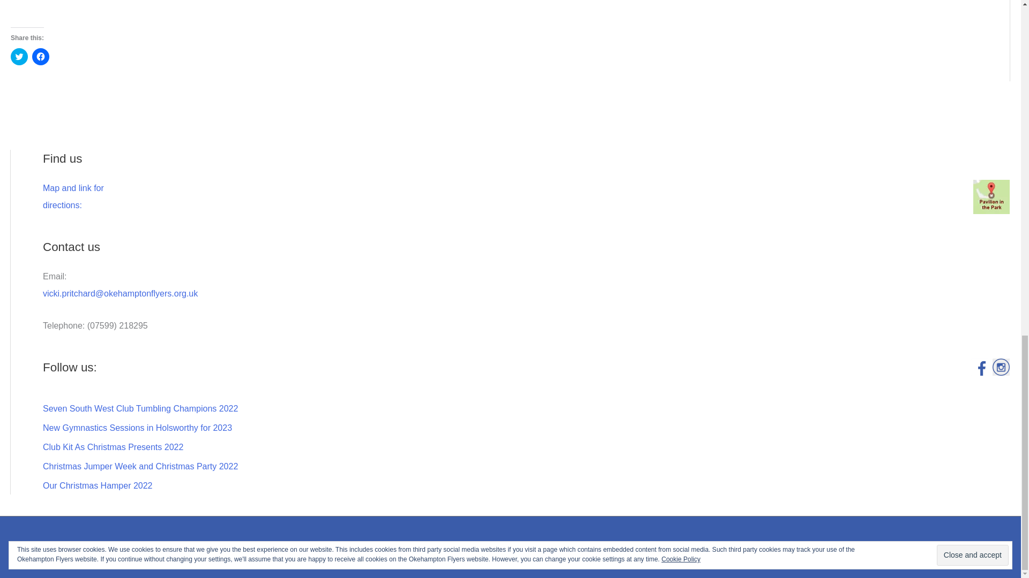  I want to click on Go to Okehampton Flyers on Instagram, so click(1001, 367).